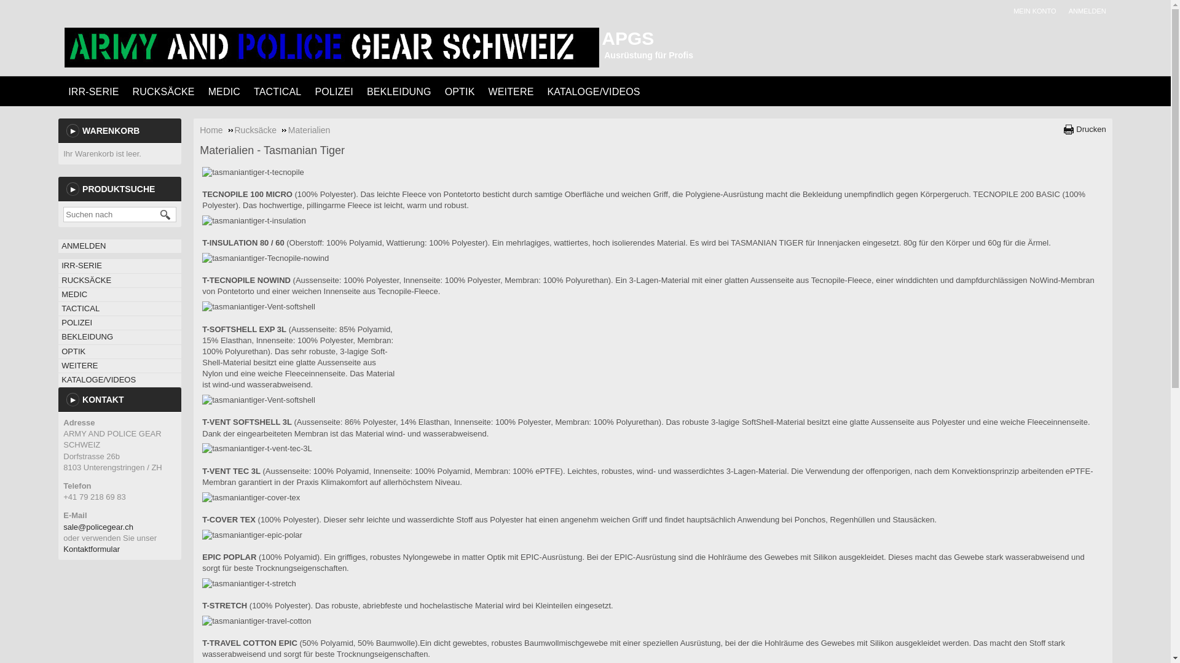 This screenshot has width=1180, height=663. Describe the element at coordinates (265, 258) in the screenshot. I see `tasmaniantiger-Tecnopile-nowind` at that location.